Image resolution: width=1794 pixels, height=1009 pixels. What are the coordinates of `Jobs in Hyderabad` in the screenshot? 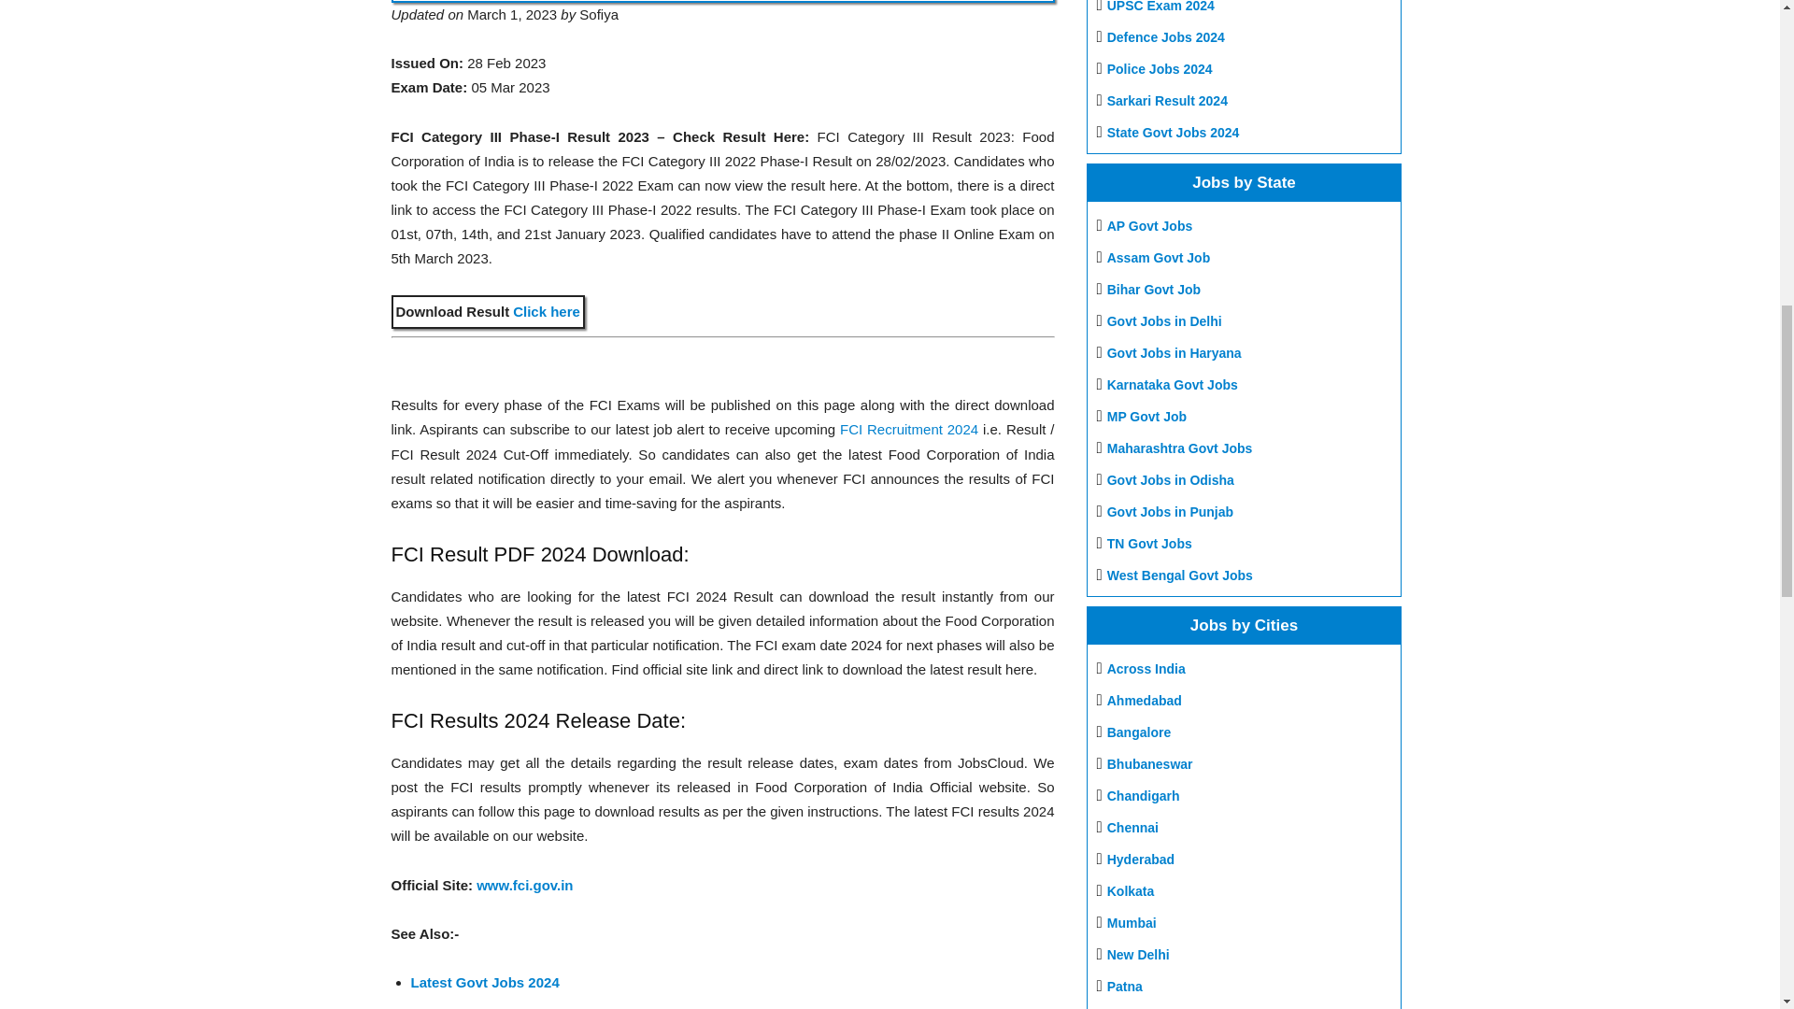 It's located at (1140, 859).